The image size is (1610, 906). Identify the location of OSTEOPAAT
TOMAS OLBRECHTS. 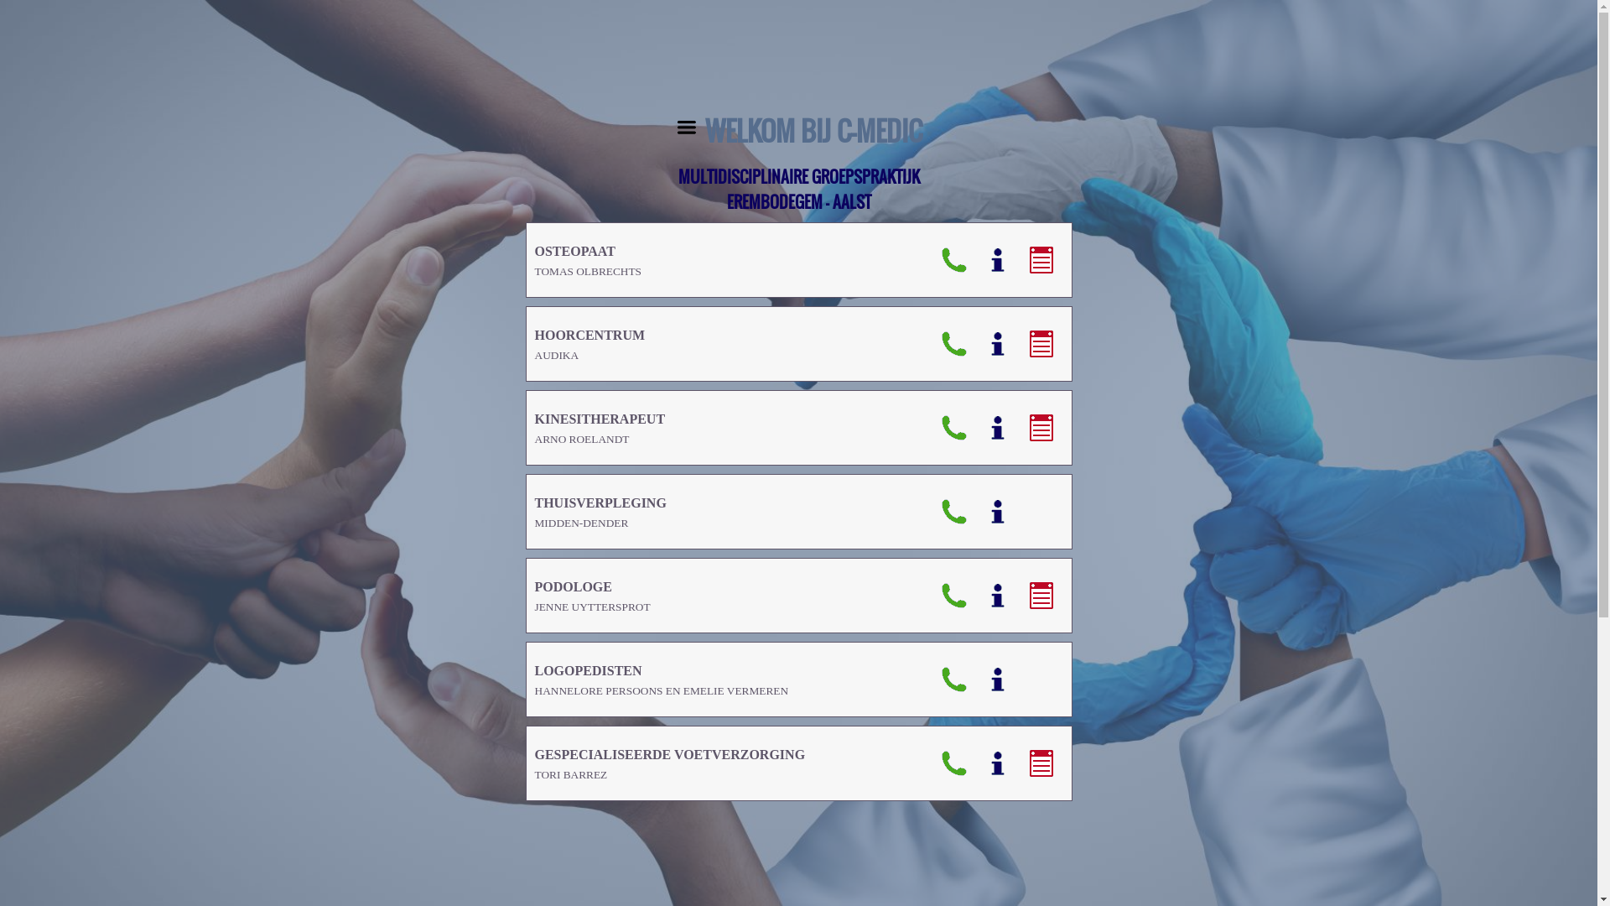
(589, 260).